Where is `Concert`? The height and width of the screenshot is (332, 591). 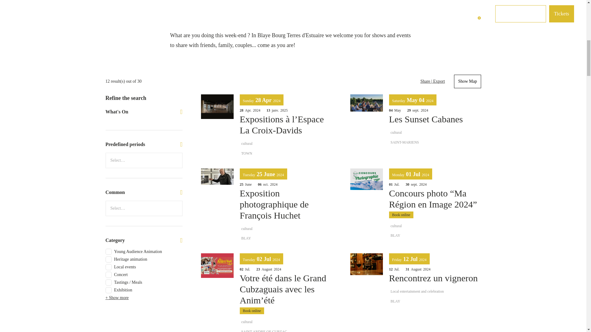
Concert is located at coordinates (108, 275).